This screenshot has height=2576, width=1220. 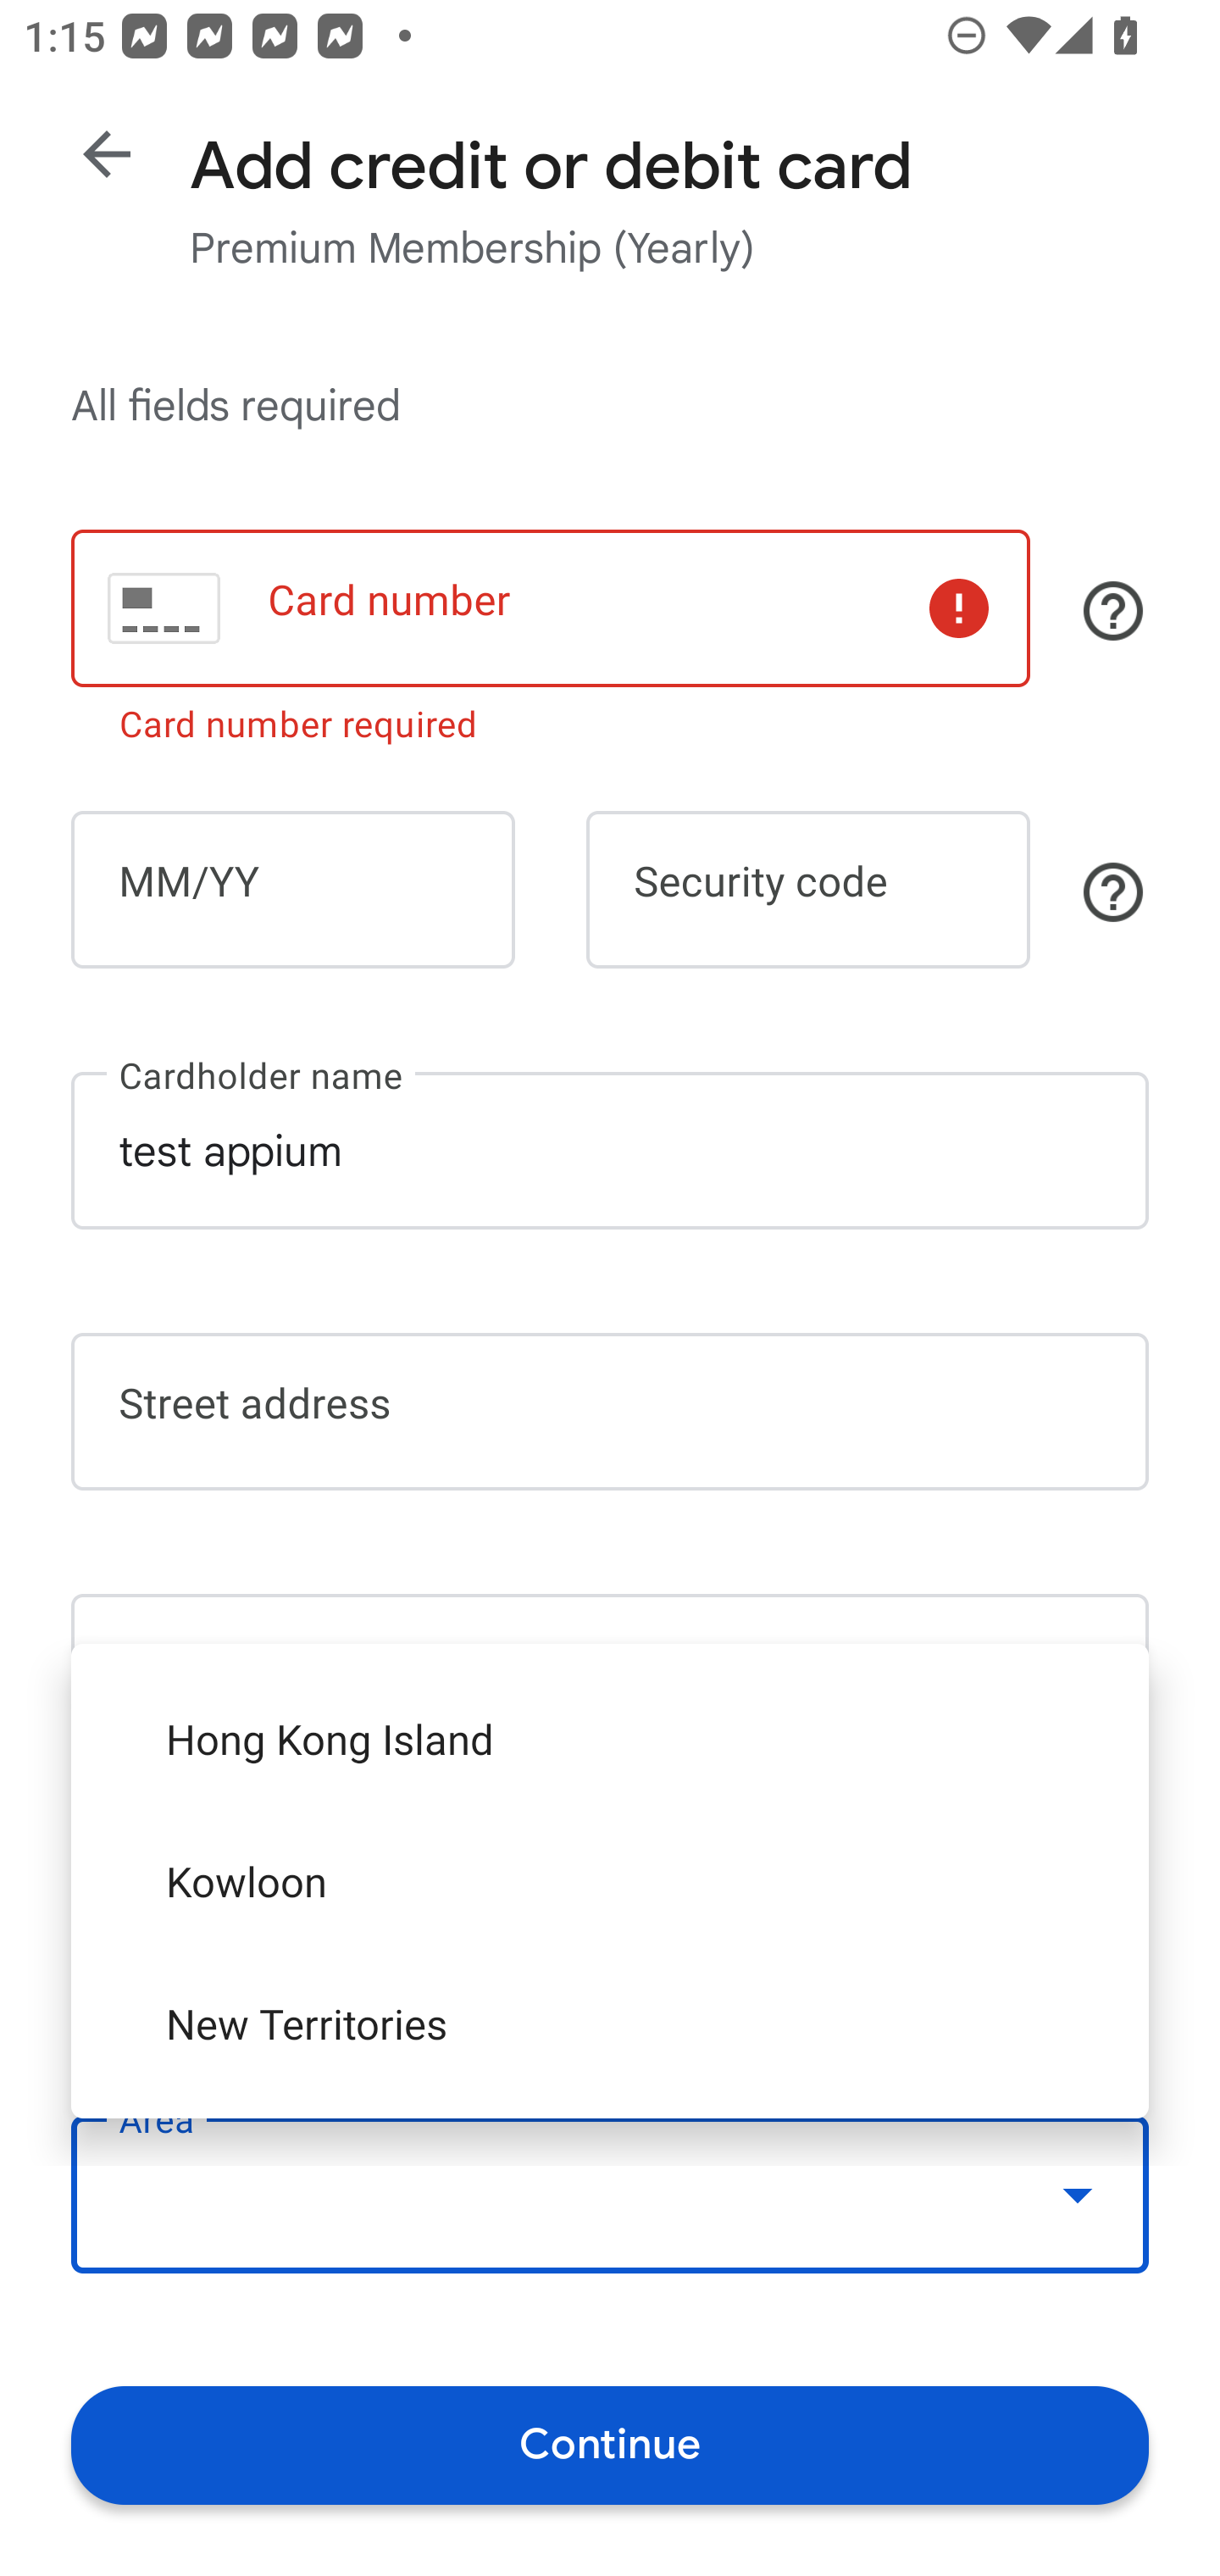 I want to click on test appium, so click(x=610, y=1150).